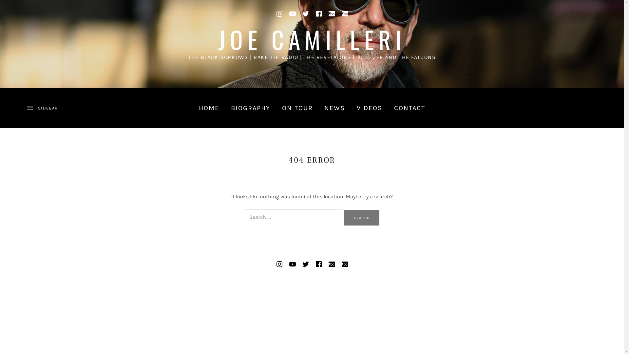 This screenshot has height=354, width=629. I want to click on YouTube, so click(292, 14).